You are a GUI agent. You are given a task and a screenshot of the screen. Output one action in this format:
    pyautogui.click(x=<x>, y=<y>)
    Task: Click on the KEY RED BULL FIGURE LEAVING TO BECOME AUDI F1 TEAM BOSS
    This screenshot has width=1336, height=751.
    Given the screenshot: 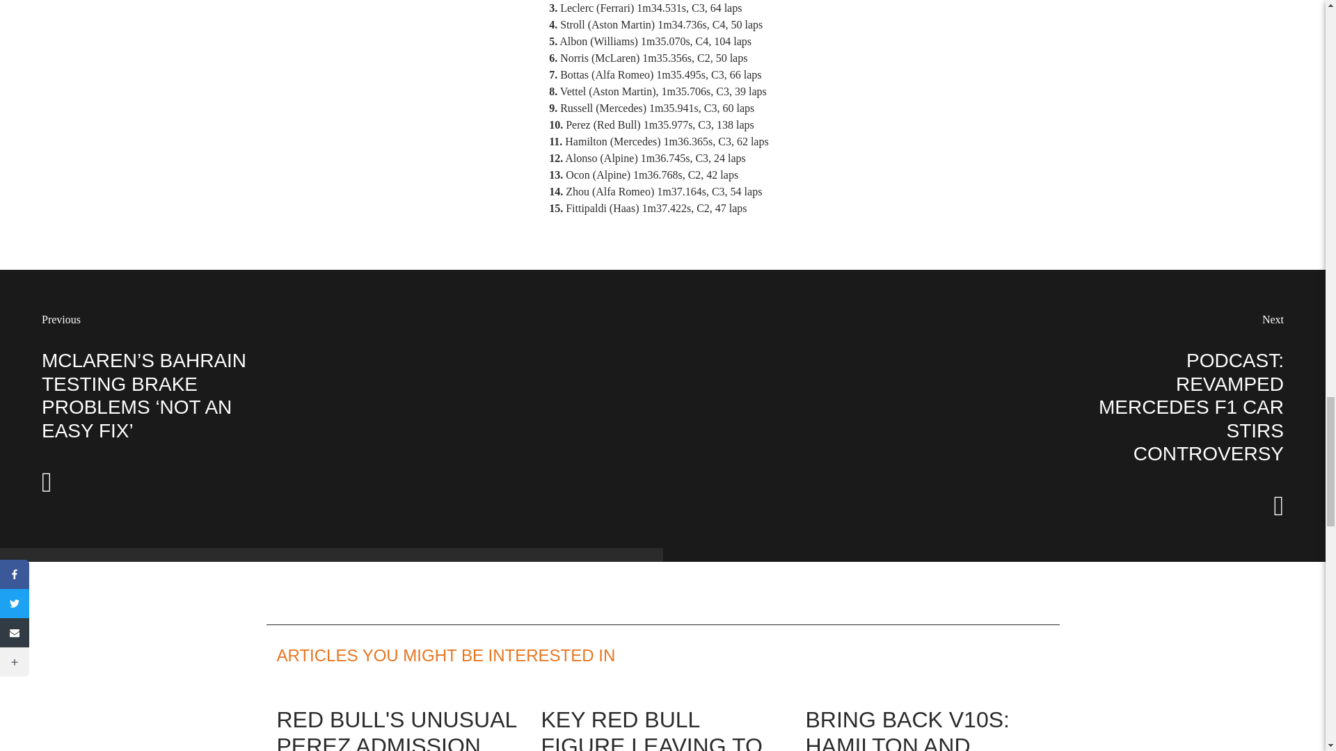 What is the action you would take?
    pyautogui.click(x=651, y=729)
    